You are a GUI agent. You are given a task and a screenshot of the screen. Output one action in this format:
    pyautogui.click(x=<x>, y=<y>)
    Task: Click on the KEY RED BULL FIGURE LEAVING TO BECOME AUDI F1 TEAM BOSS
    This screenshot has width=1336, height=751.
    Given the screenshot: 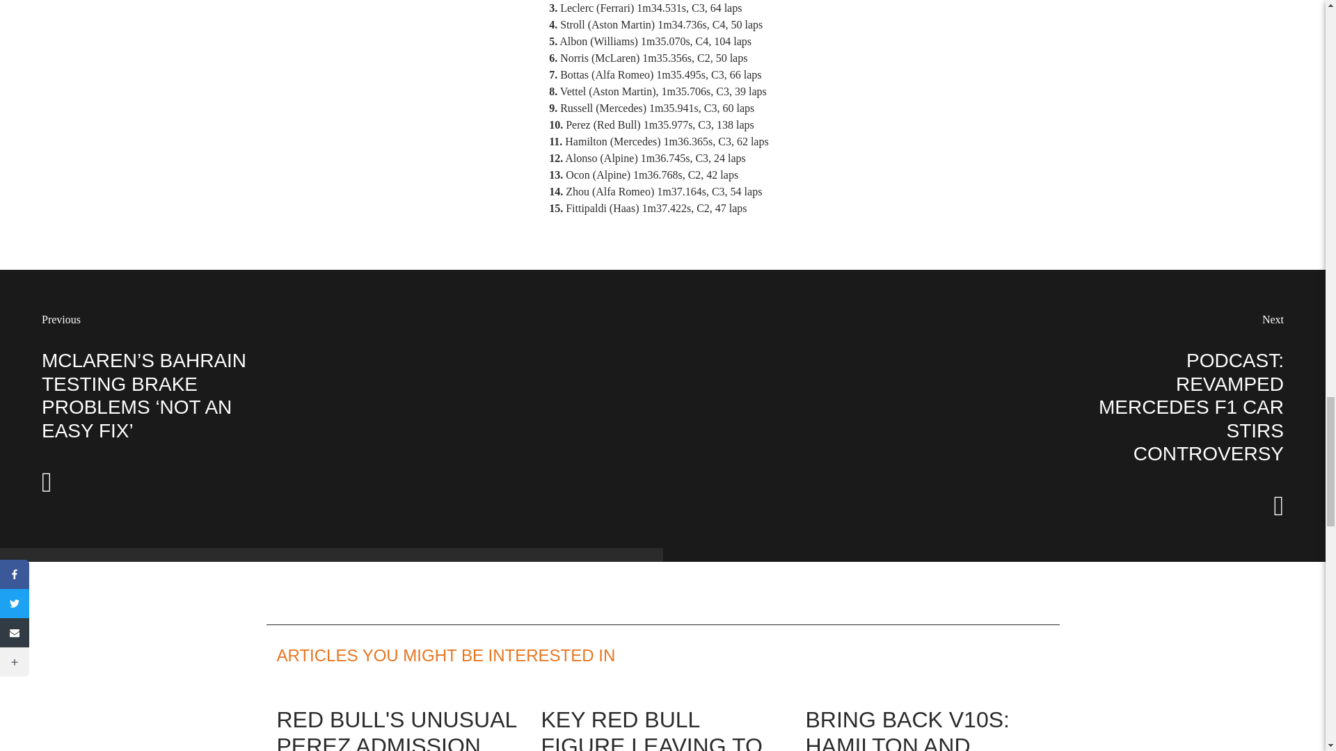 What is the action you would take?
    pyautogui.click(x=651, y=729)
    